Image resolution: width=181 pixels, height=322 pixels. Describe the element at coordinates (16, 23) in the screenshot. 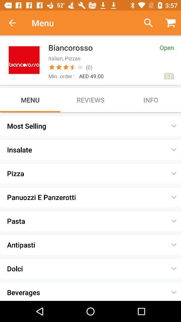

I see `click item to the left of the menu item` at that location.